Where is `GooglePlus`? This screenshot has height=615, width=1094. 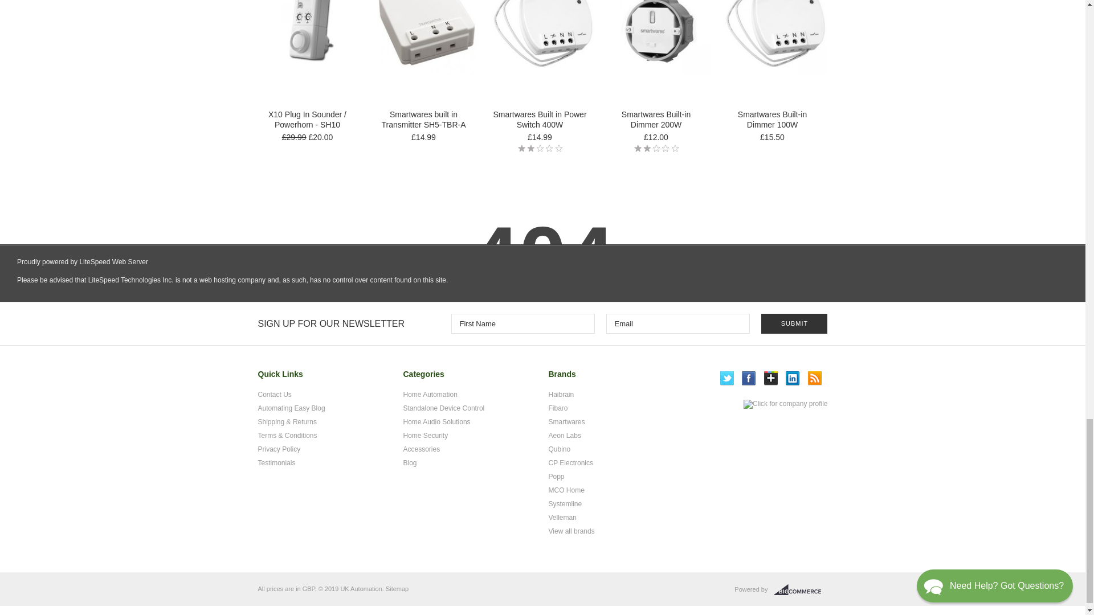 GooglePlus is located at coordinates (770, 378).